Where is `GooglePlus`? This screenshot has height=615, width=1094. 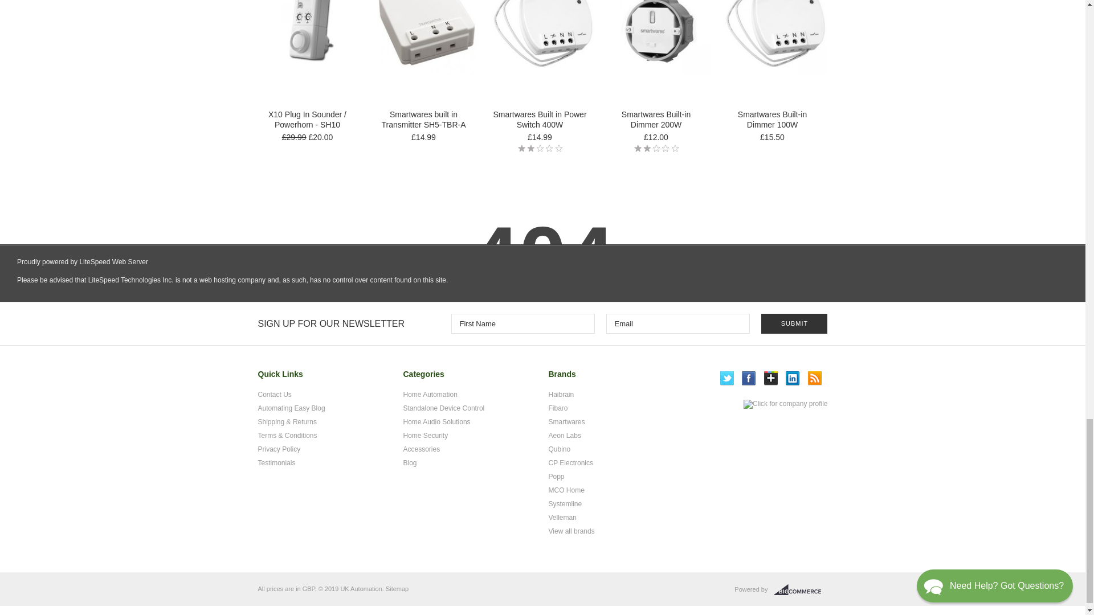 GooglePlus is located at coordinates (770, 378).